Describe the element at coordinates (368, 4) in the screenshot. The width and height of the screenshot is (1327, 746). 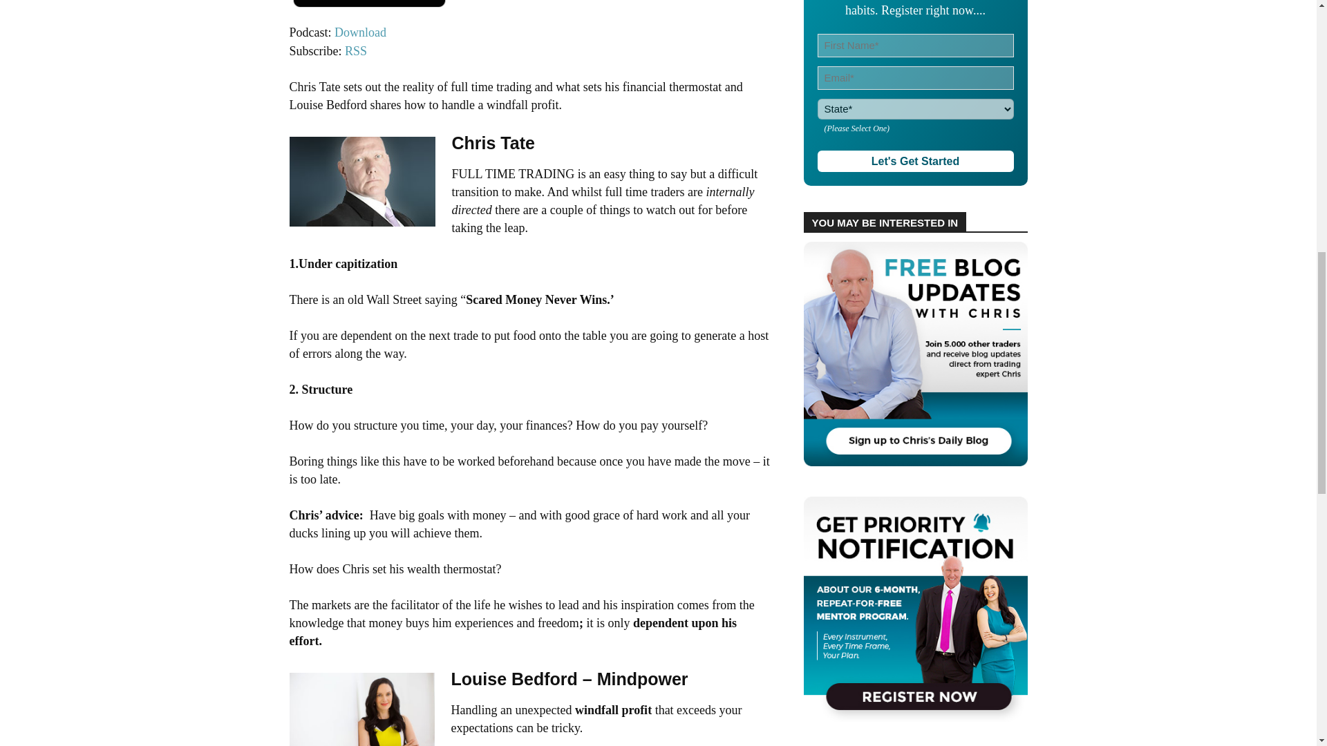
I see `Play` at that location.